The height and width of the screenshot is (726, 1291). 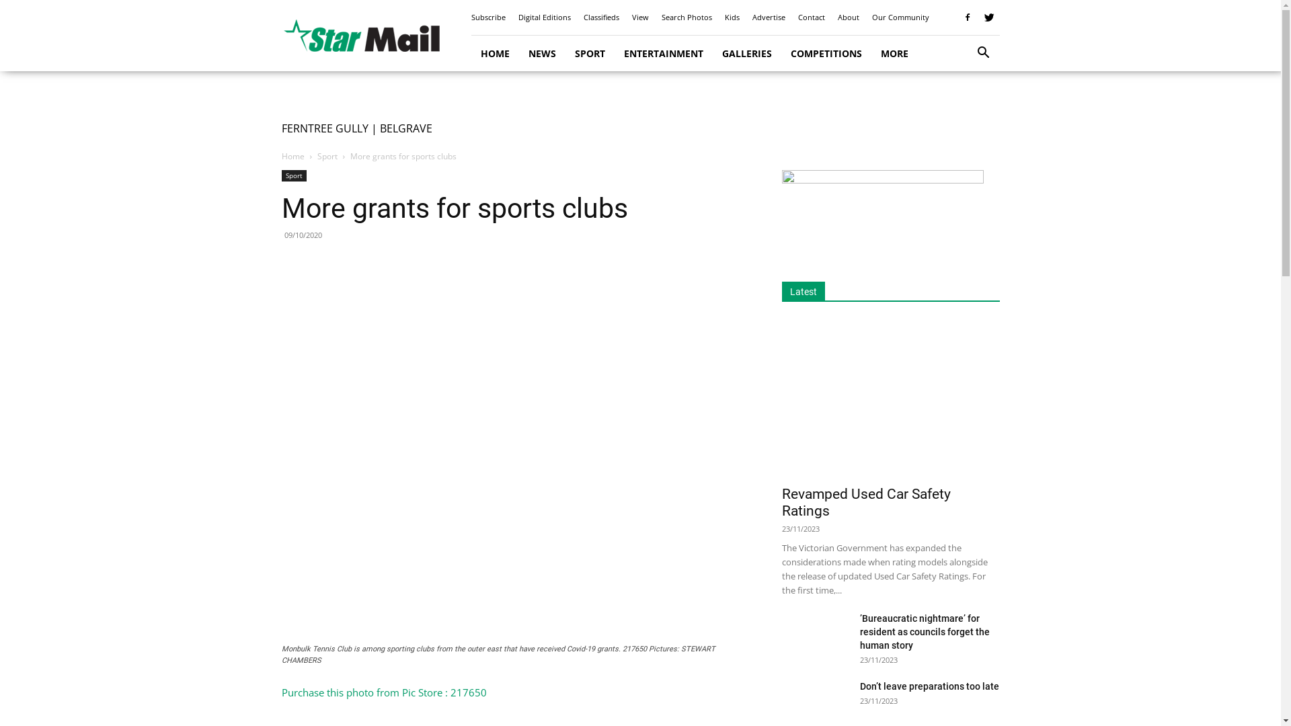 What do you see at coordinates (687, 17) in the screenshot?
I see `Search Photos` at bounding box center [687, 17].